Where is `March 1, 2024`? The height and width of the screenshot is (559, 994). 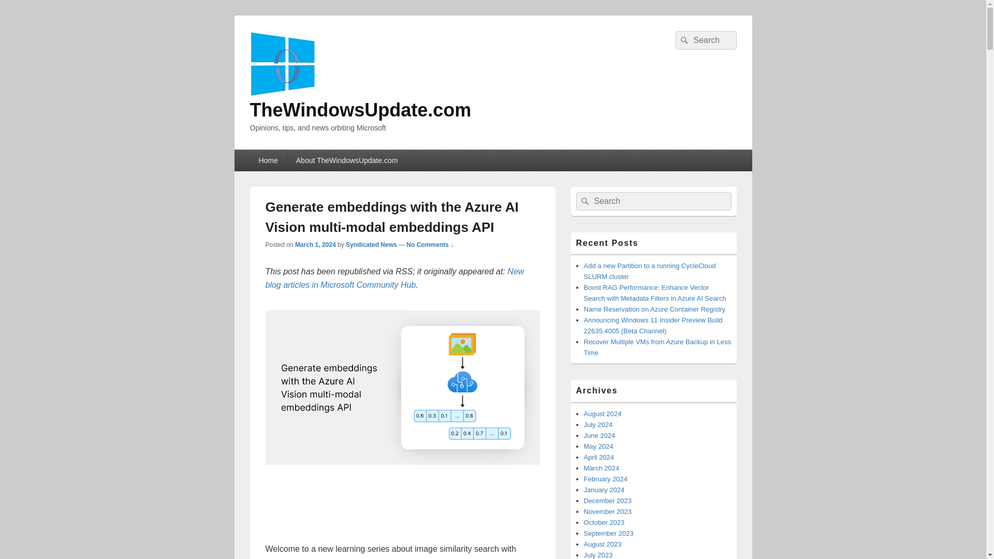 March 1, 2024 is located at coordinates (315, 244).